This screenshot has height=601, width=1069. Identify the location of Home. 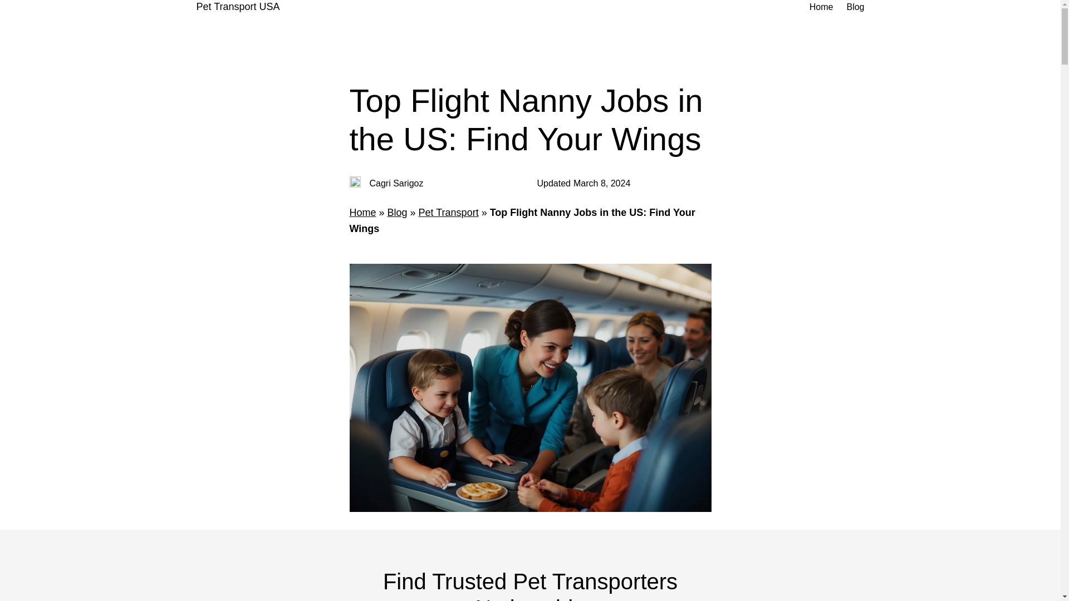
(362, 213).